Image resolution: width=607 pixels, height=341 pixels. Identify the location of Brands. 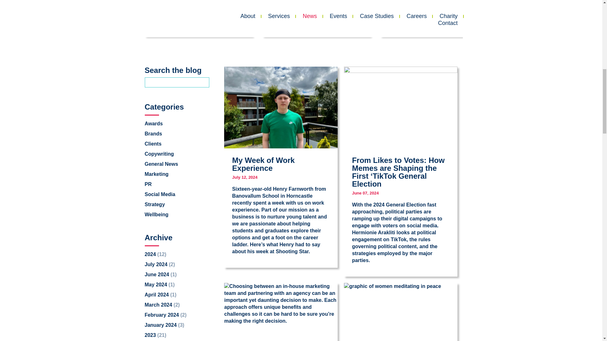
(153, 133).